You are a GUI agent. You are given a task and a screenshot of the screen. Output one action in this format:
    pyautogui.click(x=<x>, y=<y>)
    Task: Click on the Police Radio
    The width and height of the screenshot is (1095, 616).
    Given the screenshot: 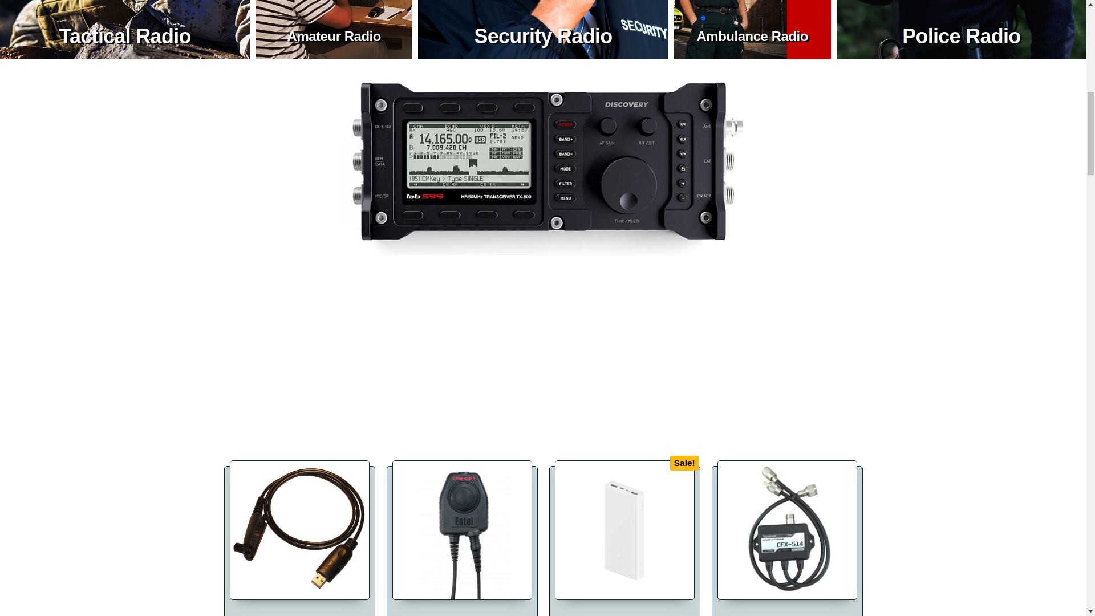 What is the action you would take?
    pyautogui.click(x=962, y=37)
    